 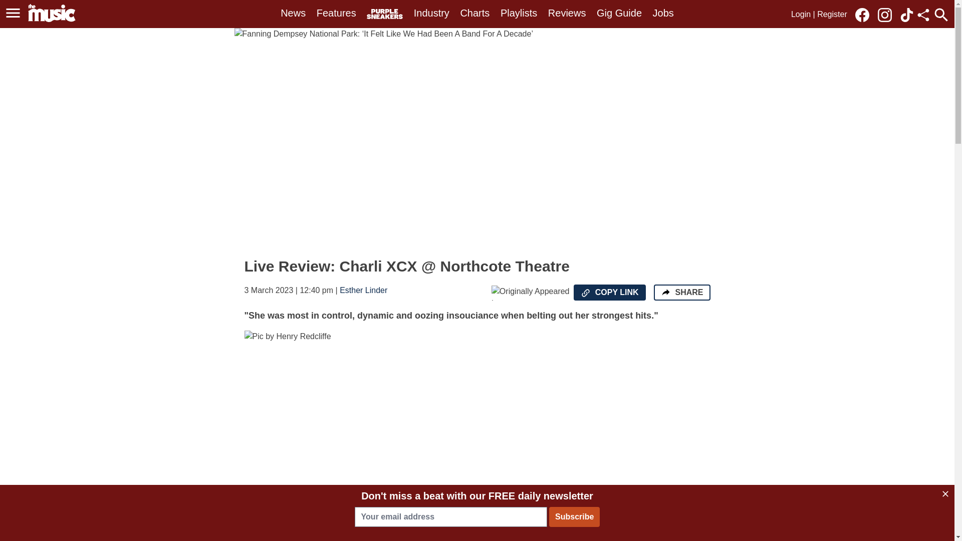 What do you see at coordinates (474, 13) in the screenshot?
I see `Charts` at bounding box center [474, 13].